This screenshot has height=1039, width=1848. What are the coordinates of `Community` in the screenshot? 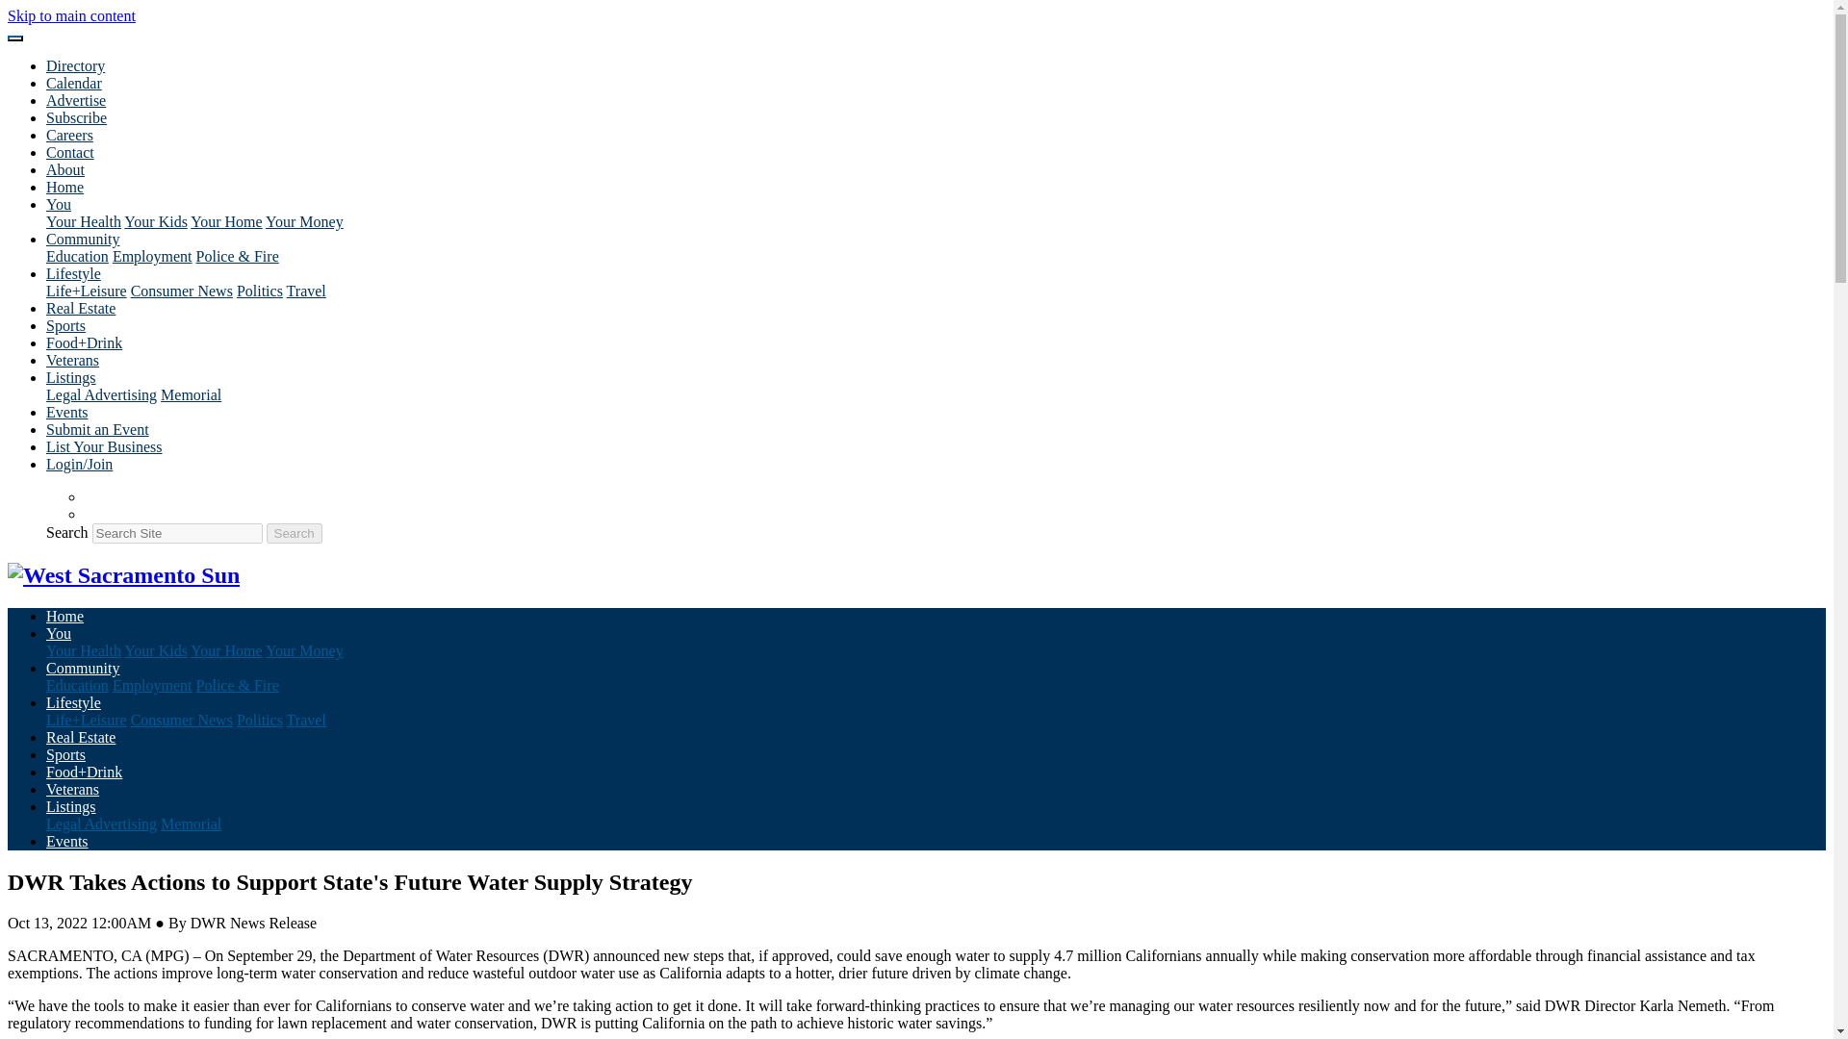 It's located at (83, 239).